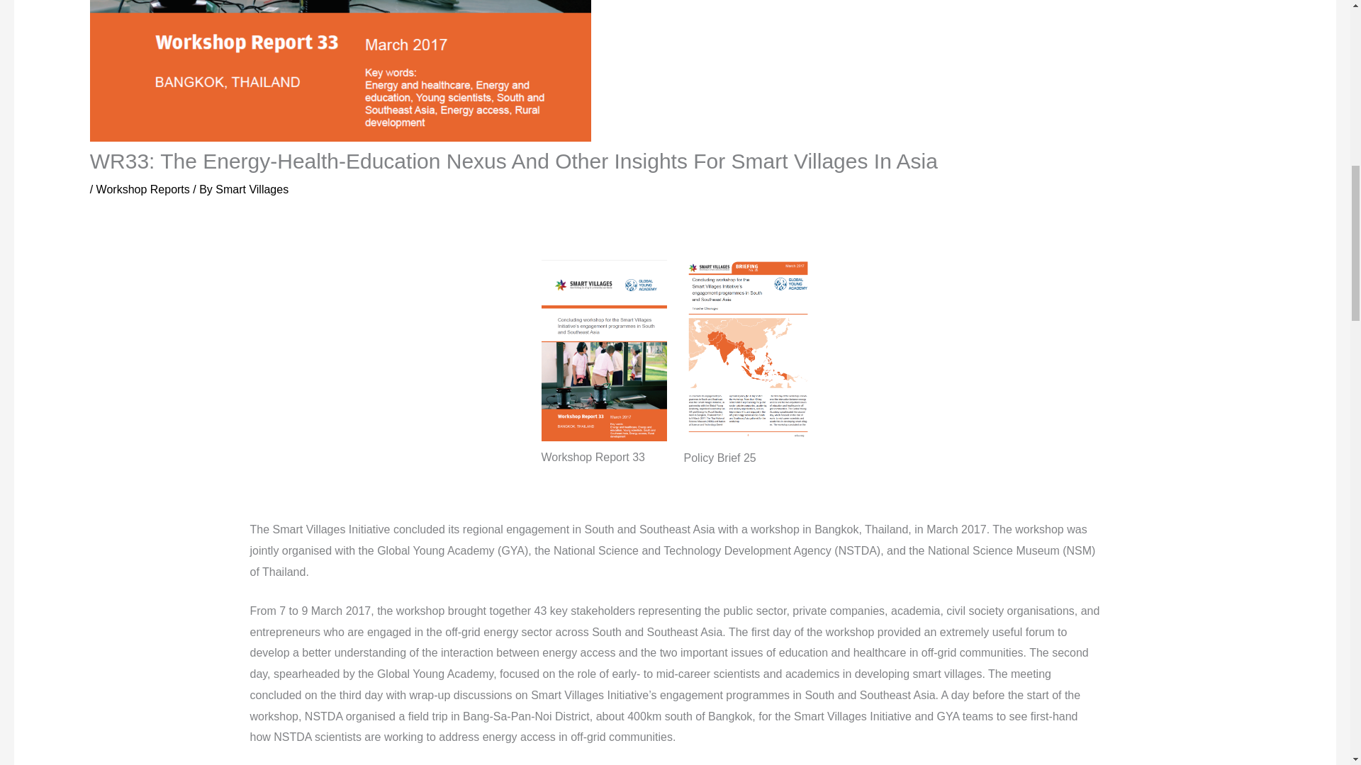 Image resolution: width=1361 pixels, height=765 pixels. What do you see at coordinates (749, 431) in the screenshot?
I see `cover br25 bangkok` at bounding box center [749, 431].